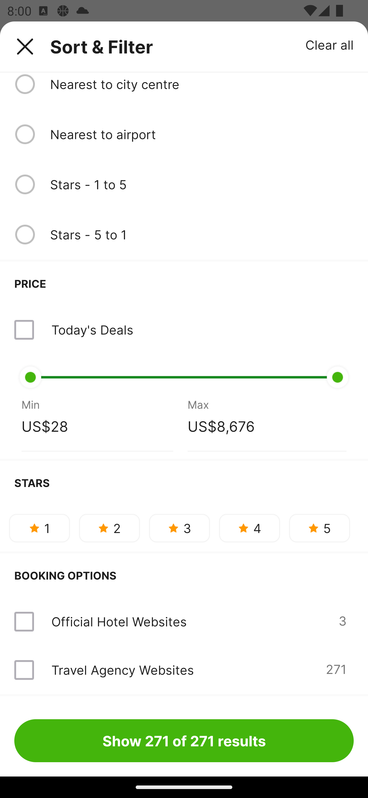 Image resolution: width=368 pixels, height=798 pixels. I want to click on Nearest to airport, so click(202, 134).